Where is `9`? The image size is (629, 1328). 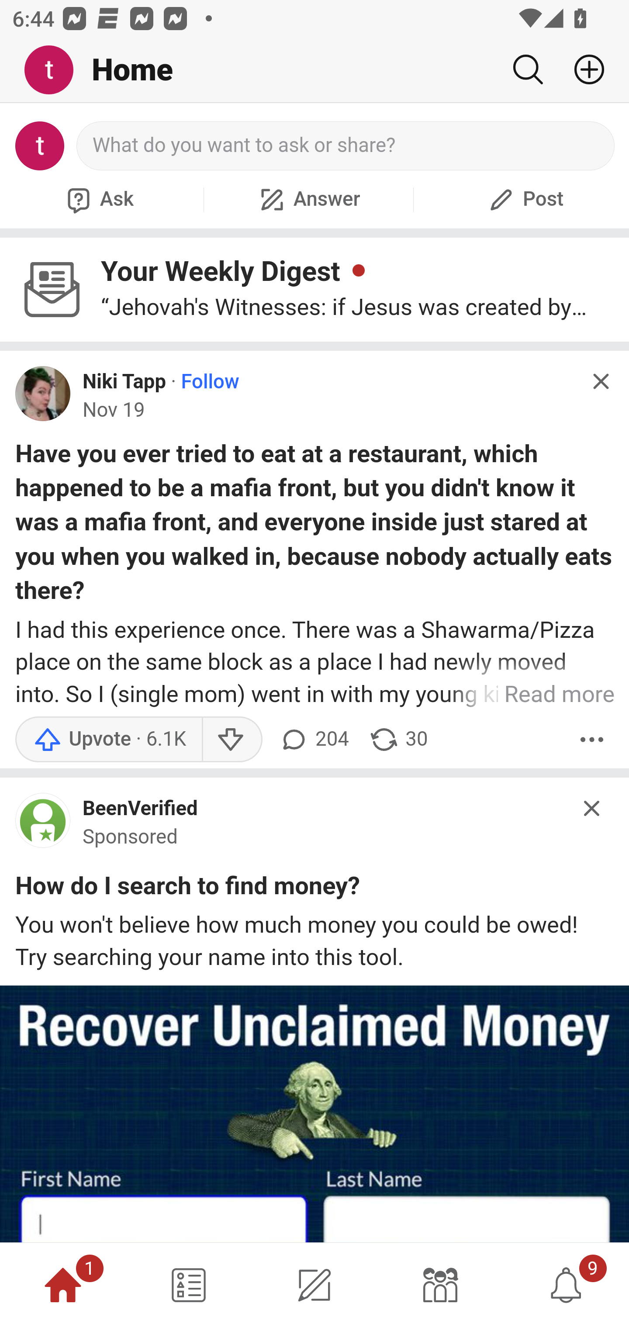
9 is located at coordinates (566, 1285).